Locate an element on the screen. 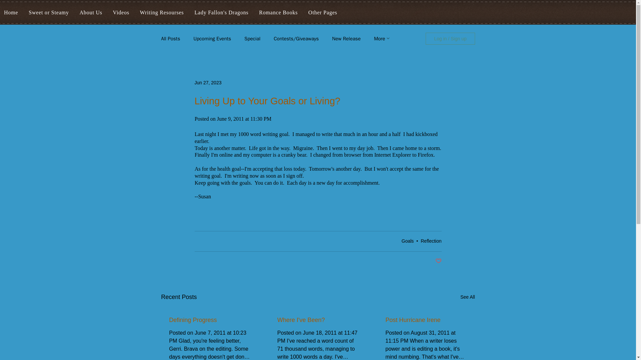 This screenshot has height=360, width=641. Writing Resourses is located at coordinates (162, 13).